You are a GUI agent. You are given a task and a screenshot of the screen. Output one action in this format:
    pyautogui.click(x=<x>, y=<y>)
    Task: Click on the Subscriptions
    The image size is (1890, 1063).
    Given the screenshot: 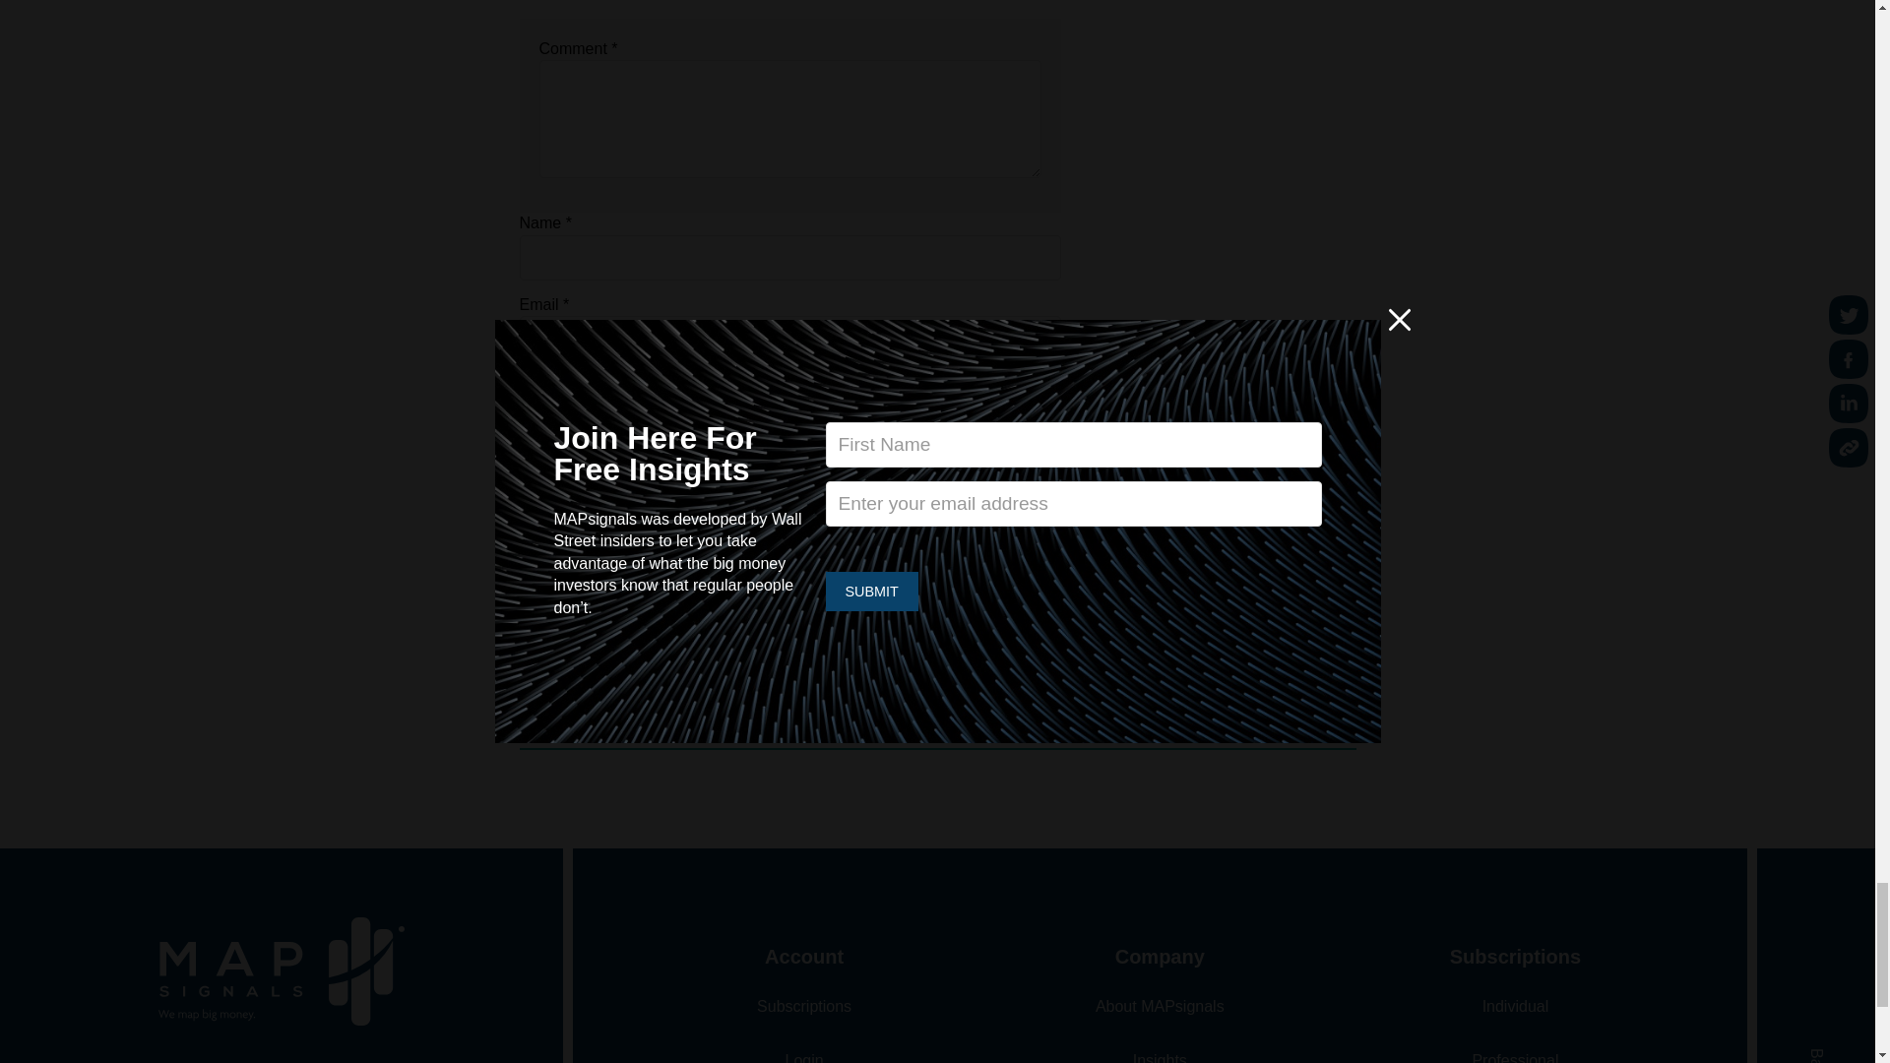 What is the action you would take?
    pyautogui.click(x=804, y=1006)
    